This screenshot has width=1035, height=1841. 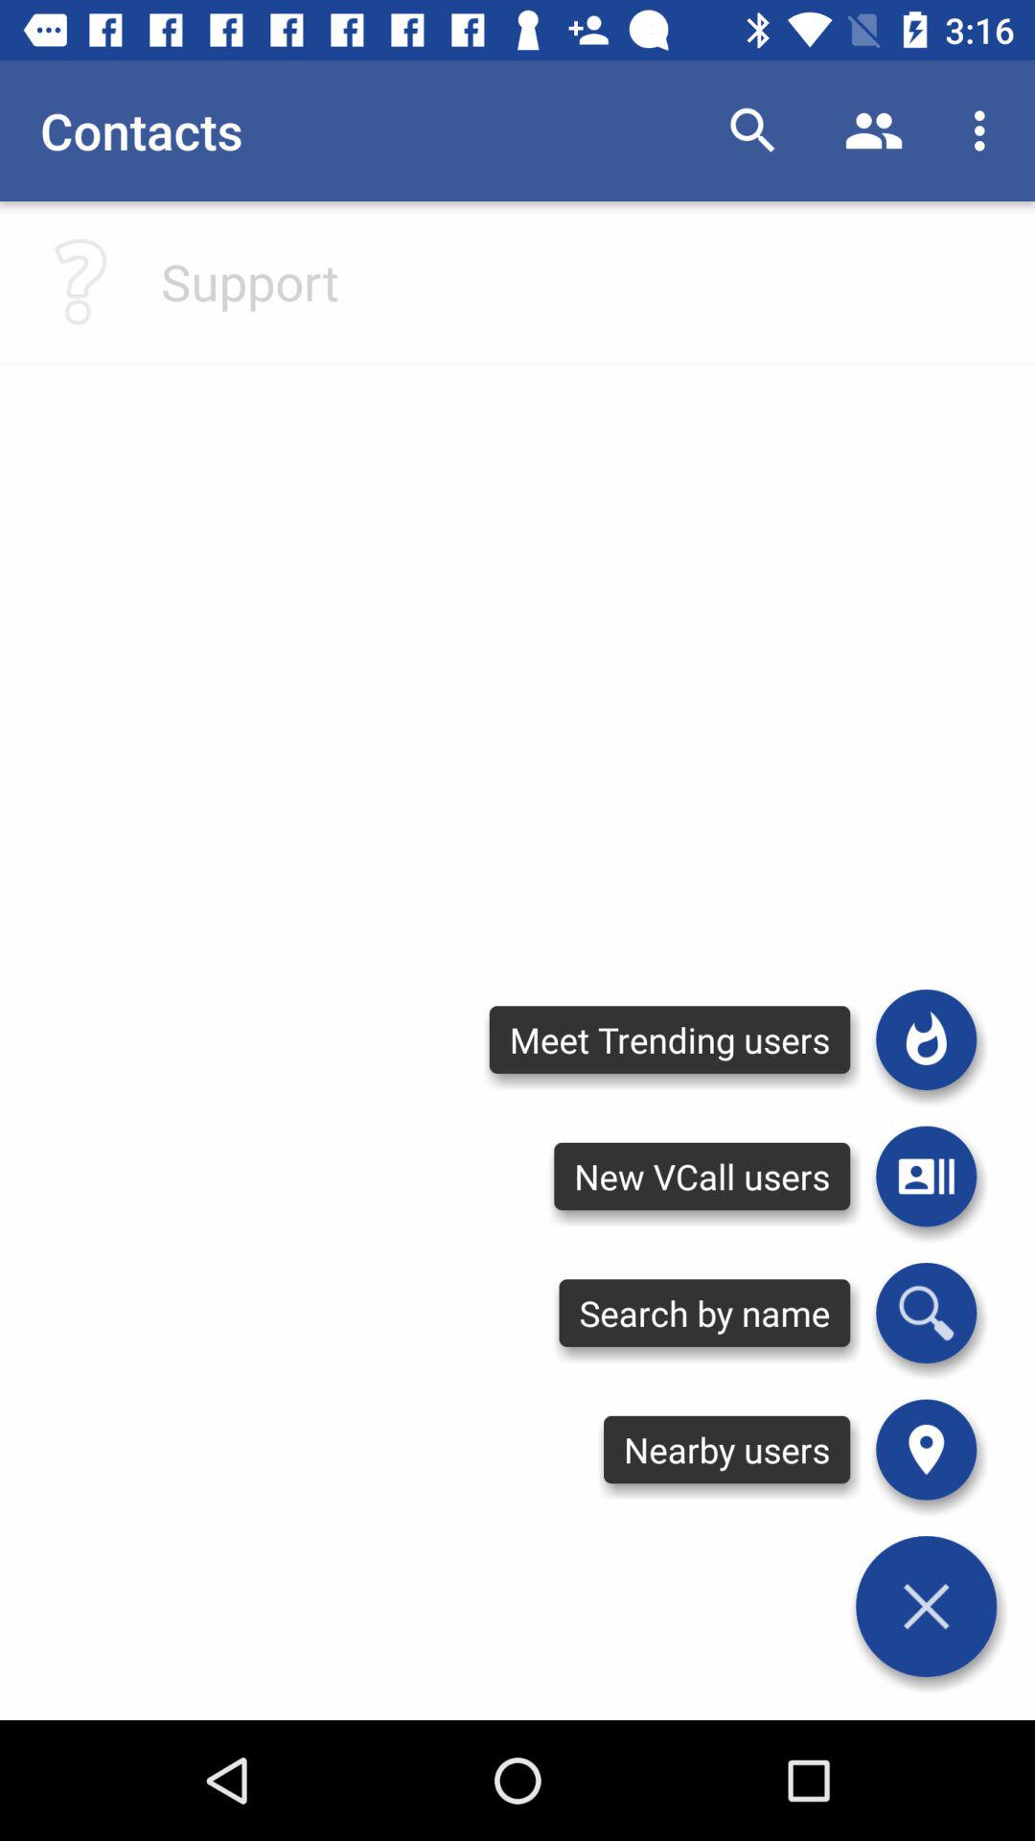 What do you see at coordinates (704, 1313) in the screenshot?
I see `swipe to the search by name icon` at bounding box center [704, 1313].